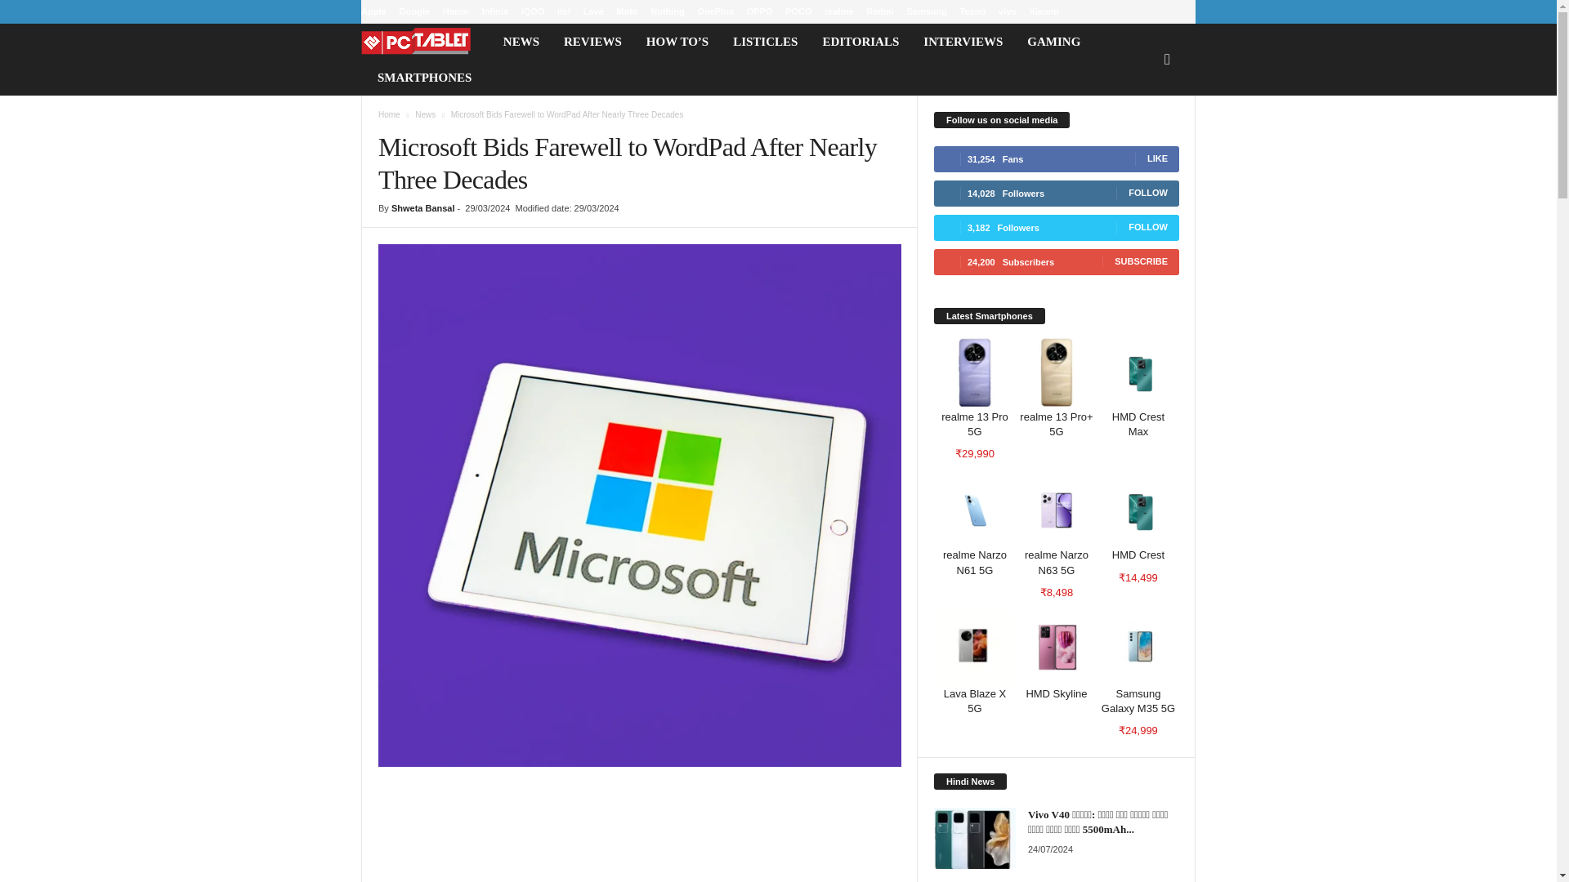  I want to click on Google, so click(413, 11).